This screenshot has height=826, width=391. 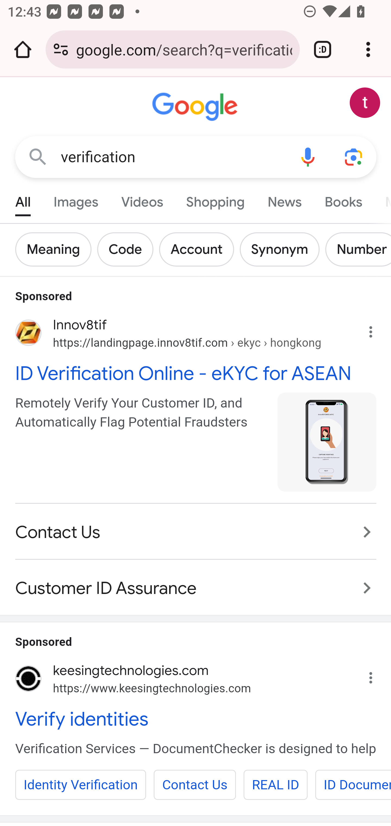 What do you see at coordinates (282, 249) in the screenshot?
I see `Add Synonym Synonym` at bounding box center [282, 249].